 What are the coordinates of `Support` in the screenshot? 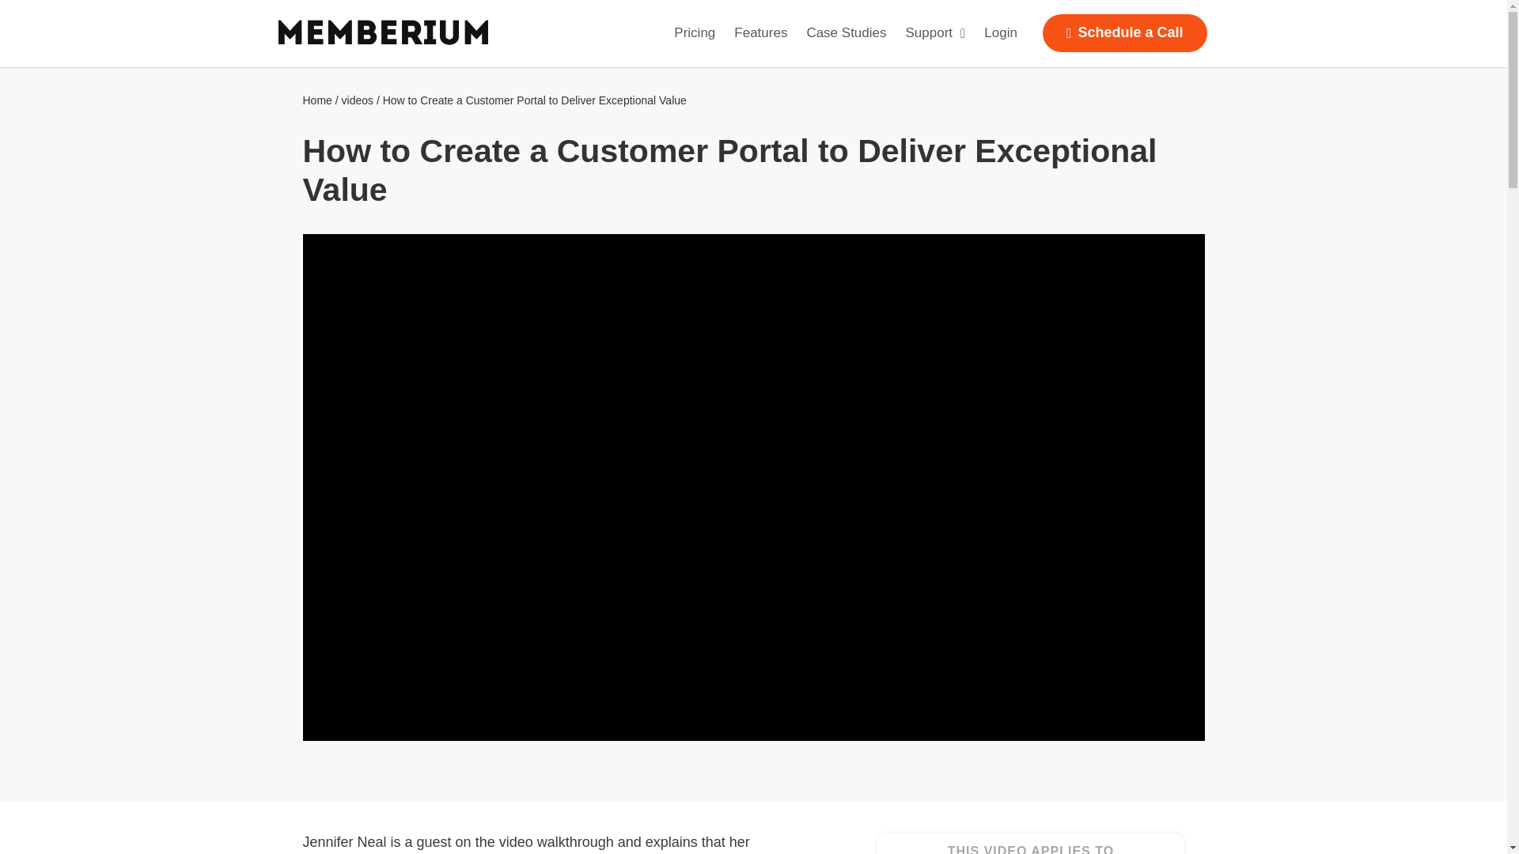 It's located at (935, 33).